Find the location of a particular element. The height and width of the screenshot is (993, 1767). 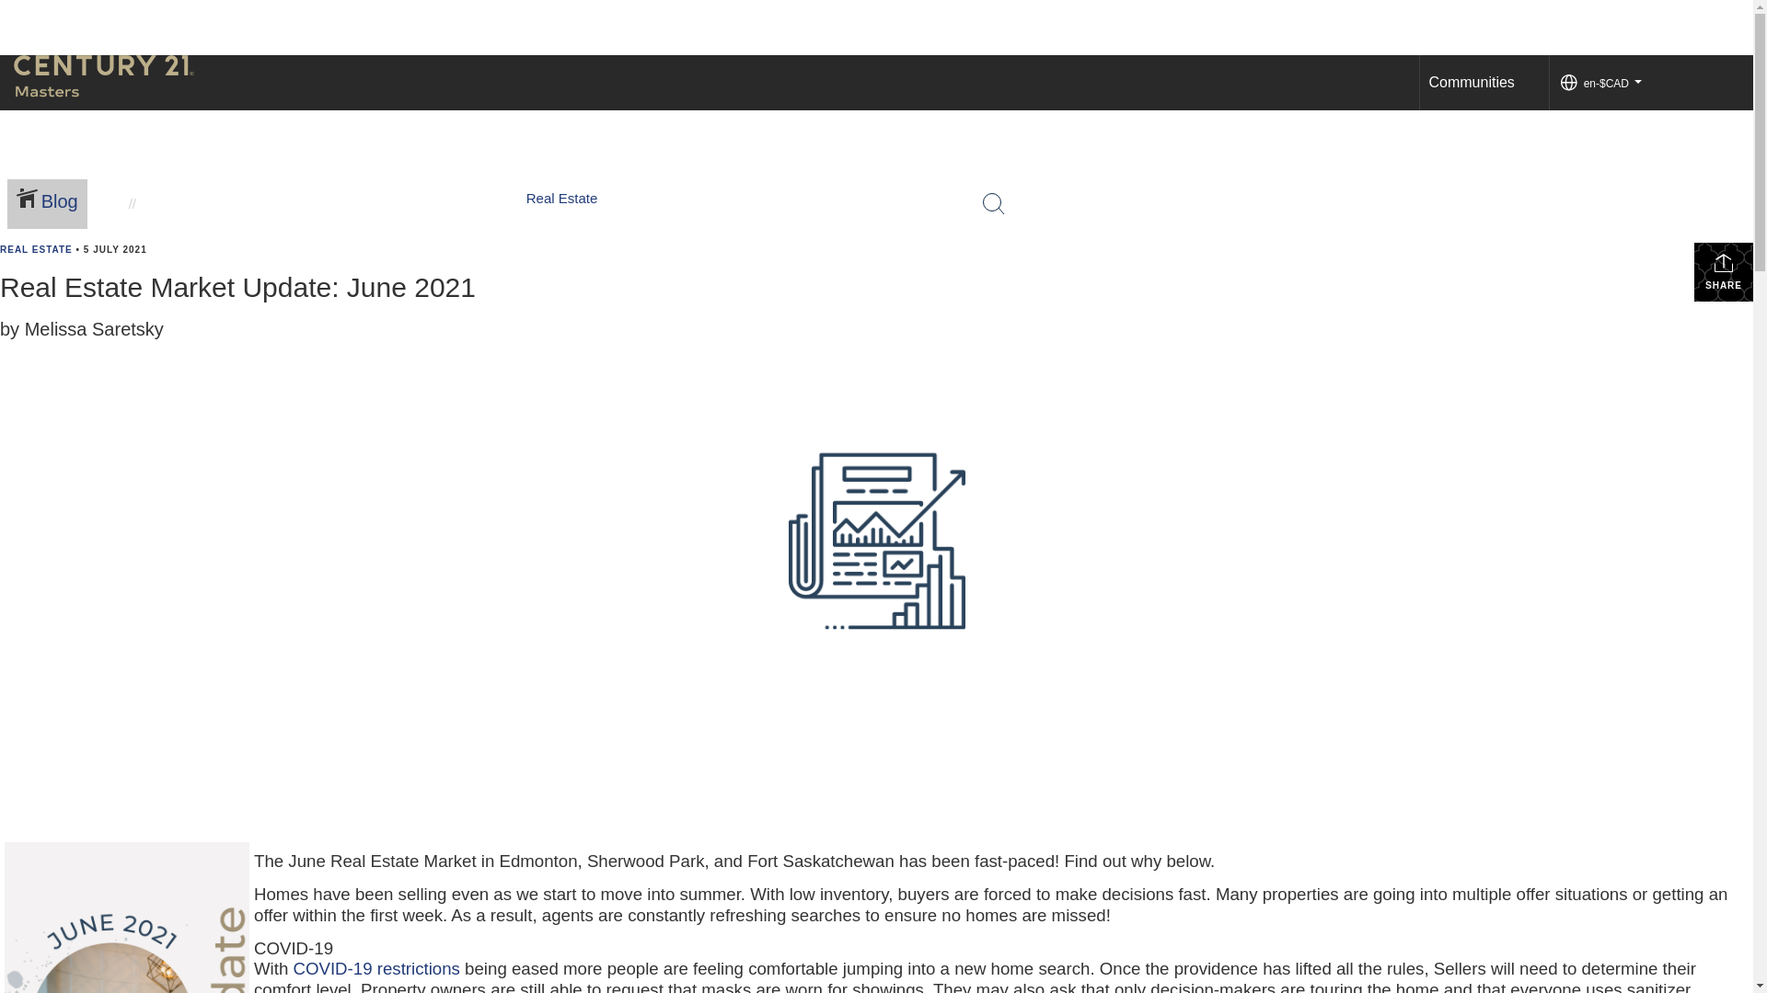

Sienna is located at coordinates (1456, 165).